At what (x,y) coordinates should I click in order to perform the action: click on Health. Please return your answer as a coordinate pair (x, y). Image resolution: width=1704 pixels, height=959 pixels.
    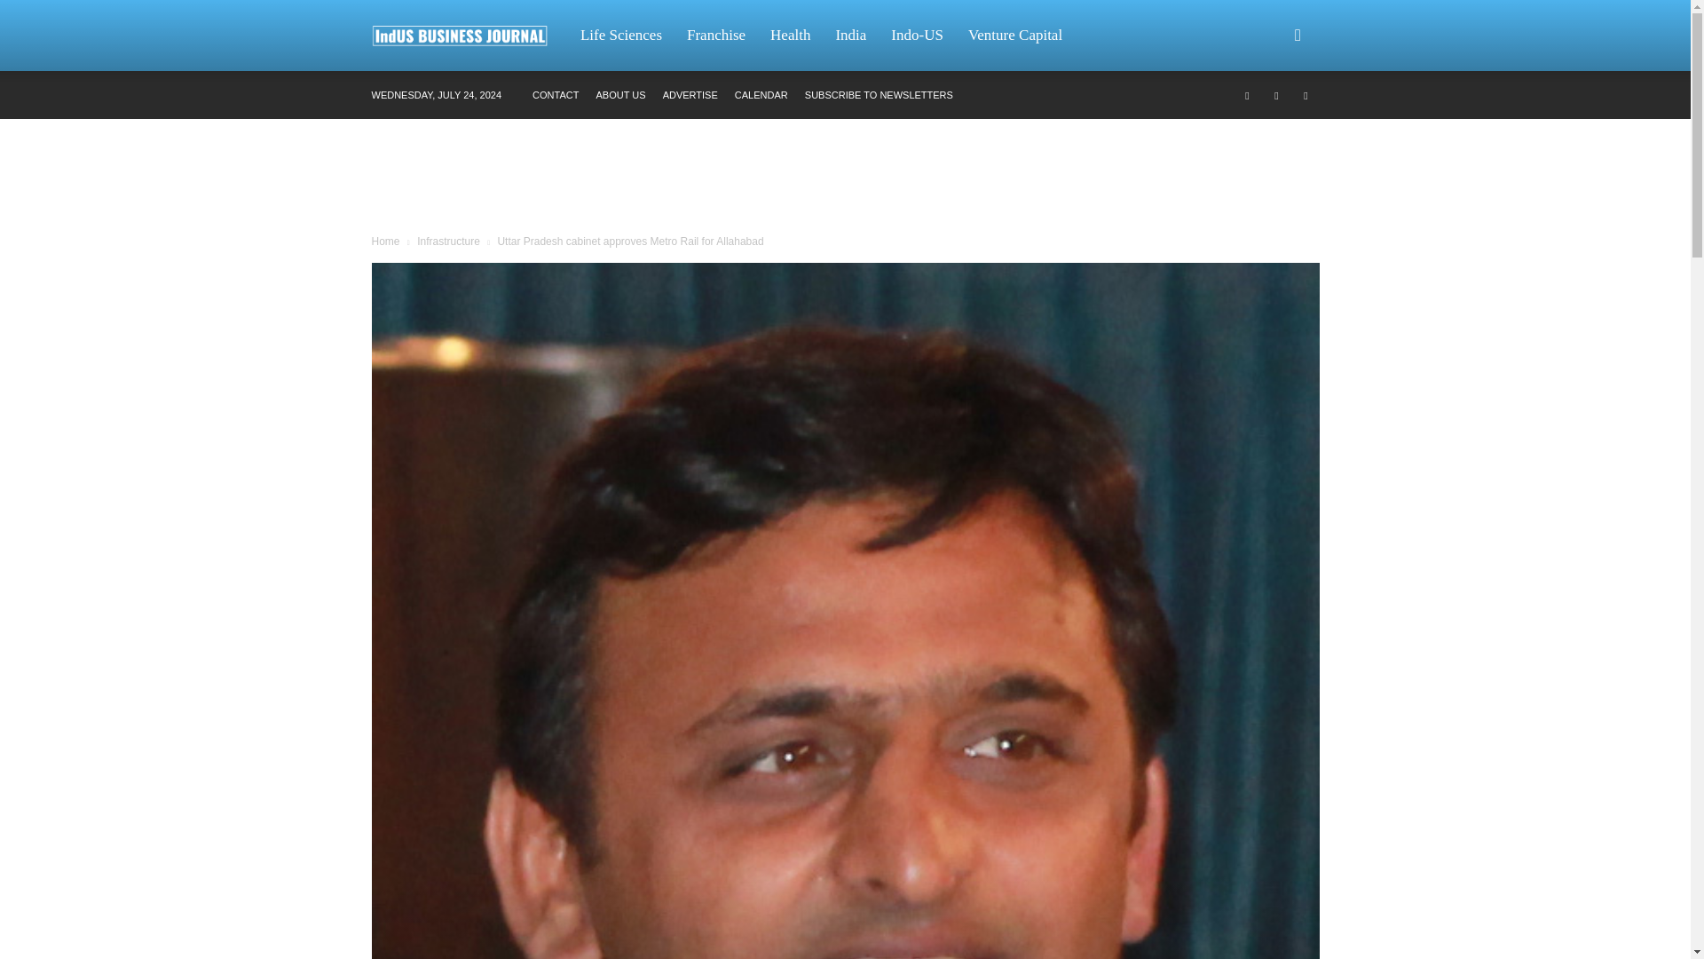
    Looking at the image, I should click on (790, 36).